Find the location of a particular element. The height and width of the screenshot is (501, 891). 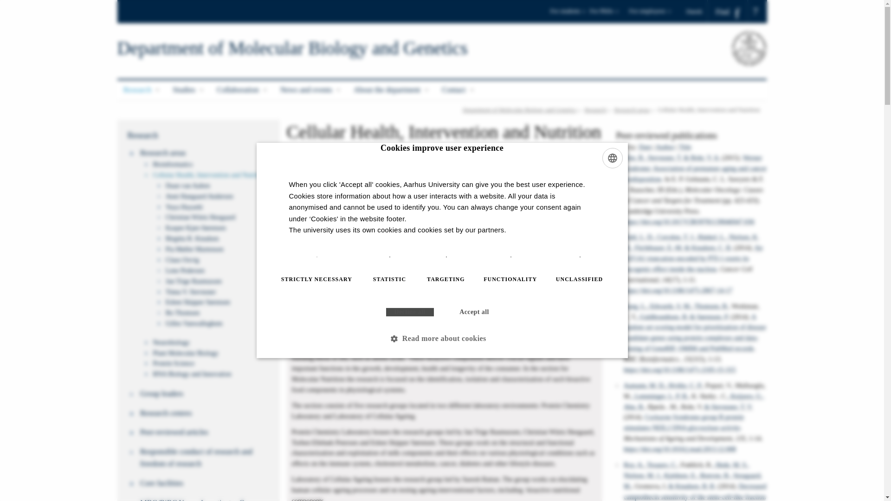

News and events is located at coordinates (311, 90).